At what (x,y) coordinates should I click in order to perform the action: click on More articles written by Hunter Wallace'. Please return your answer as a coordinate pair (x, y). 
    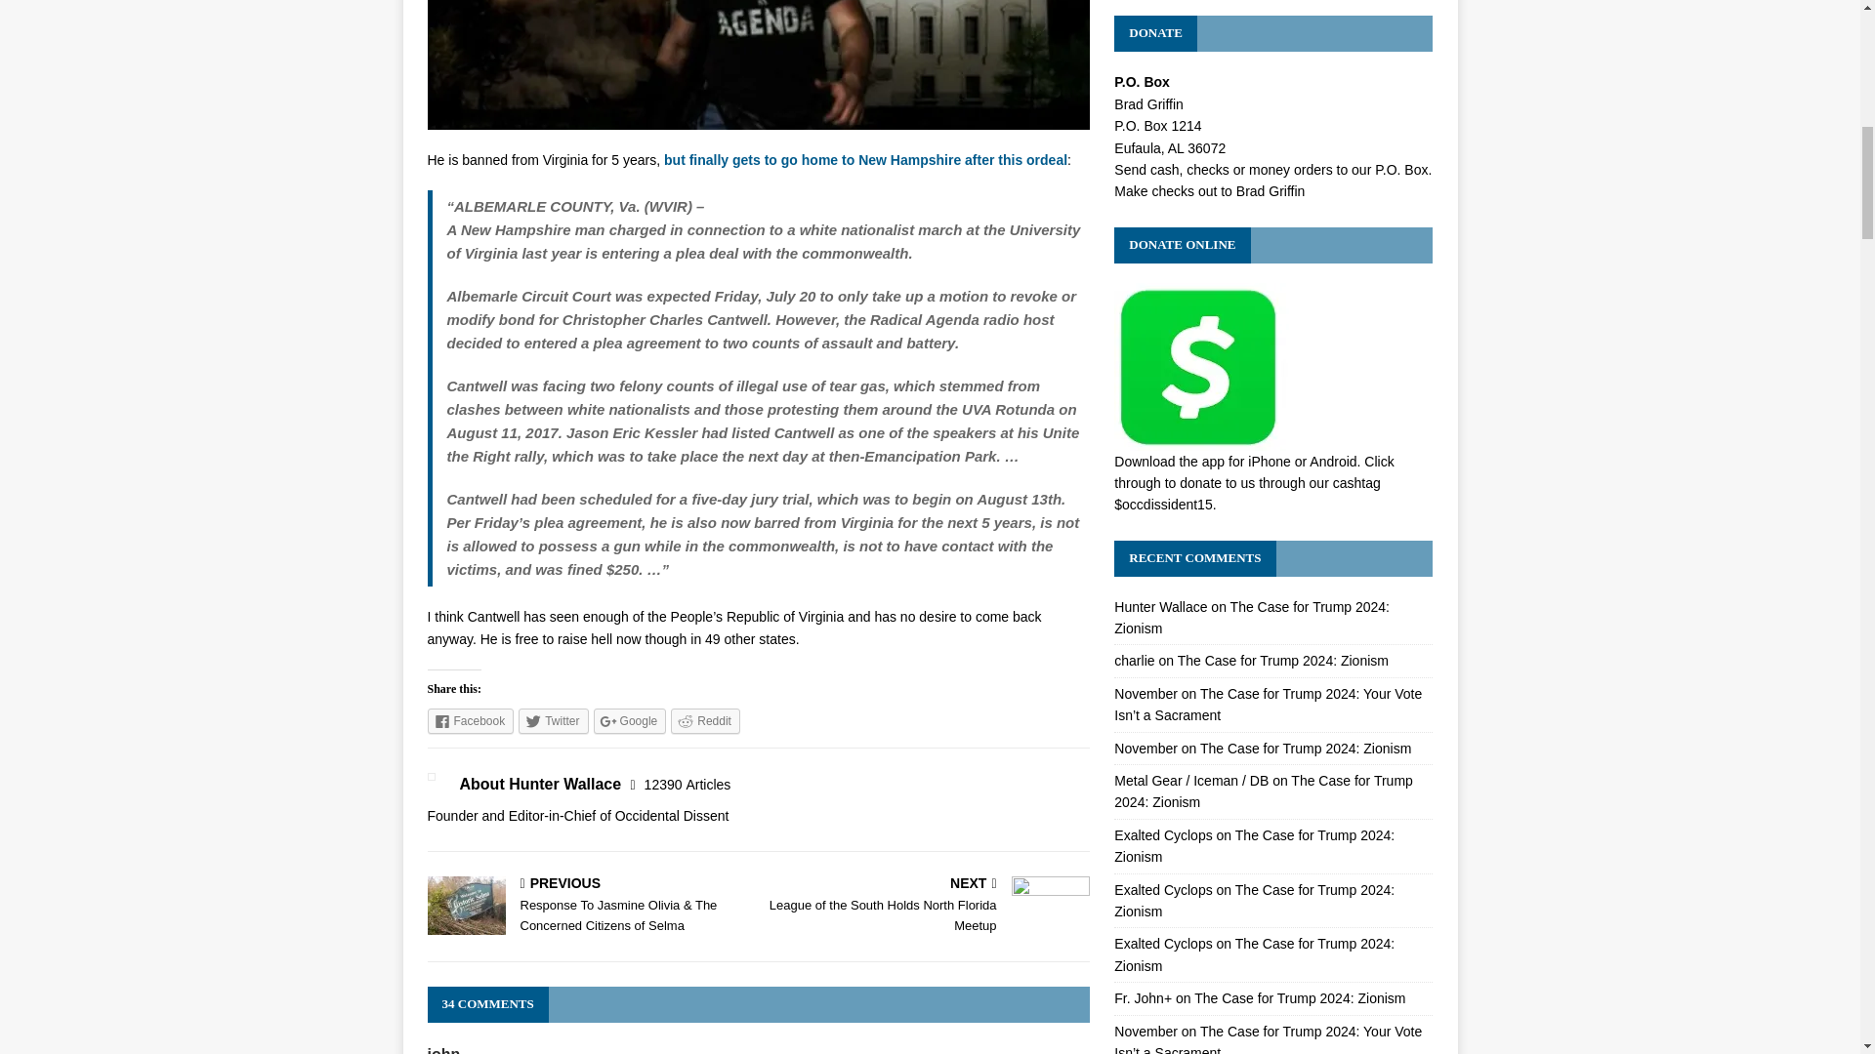
    Looking at the image, I should click on (687, 785).